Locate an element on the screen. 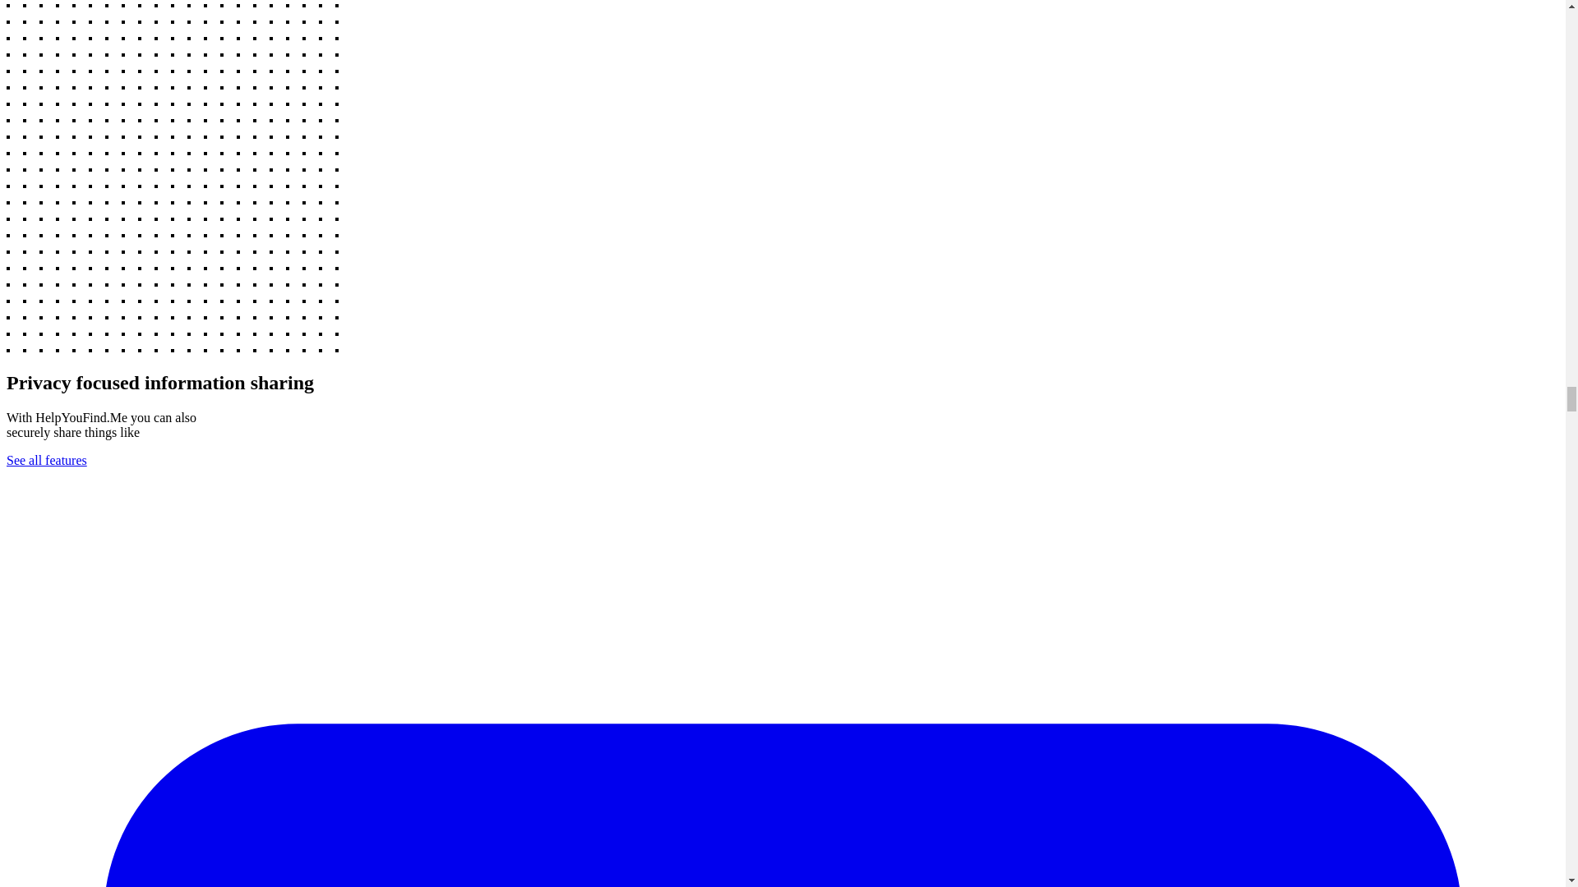 This screenshot has width=1578, height=887. See all features is located at coordinates (46, 460).